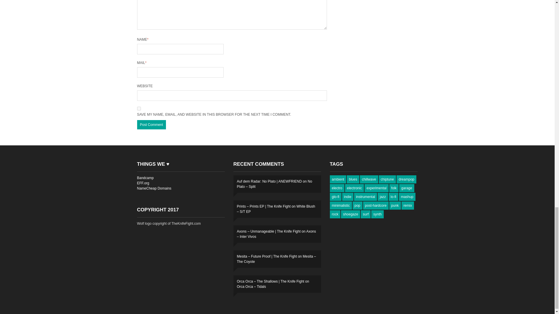  What do you see at coordinates (143, 183) in the screenshot?
I see `Defending Your Rights In The Digital World` at bounding box center [143, 183].